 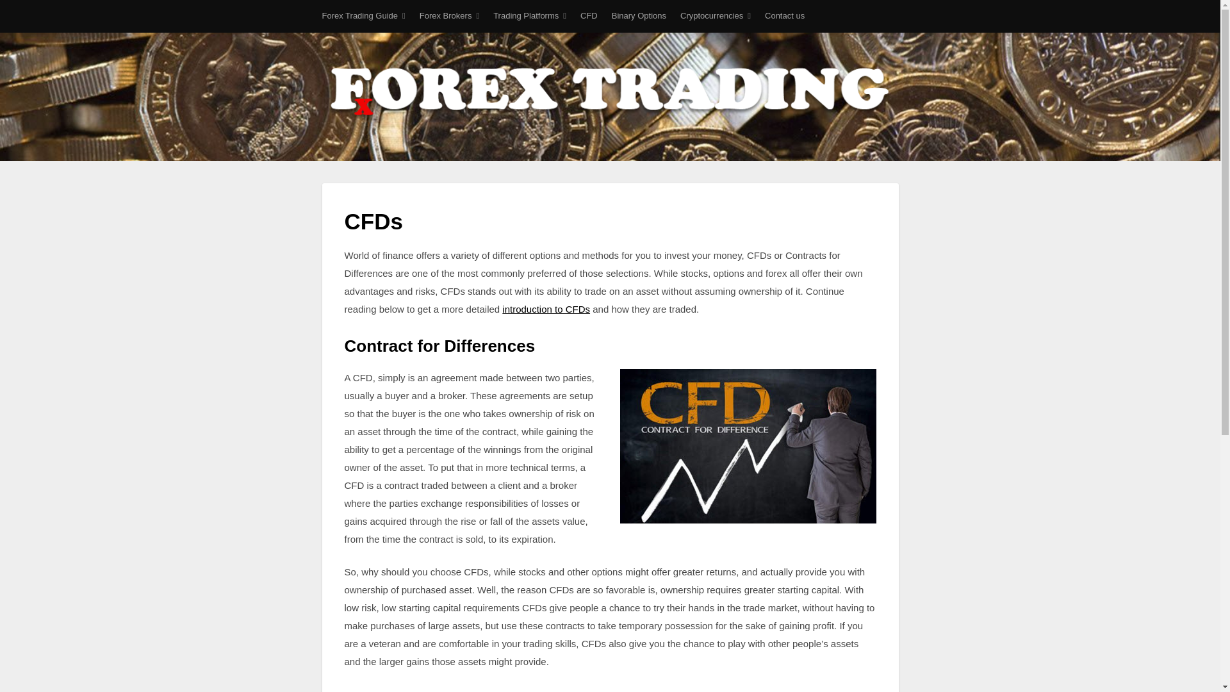 I want to click on Forex Brokers, so click(x=449, y=15).